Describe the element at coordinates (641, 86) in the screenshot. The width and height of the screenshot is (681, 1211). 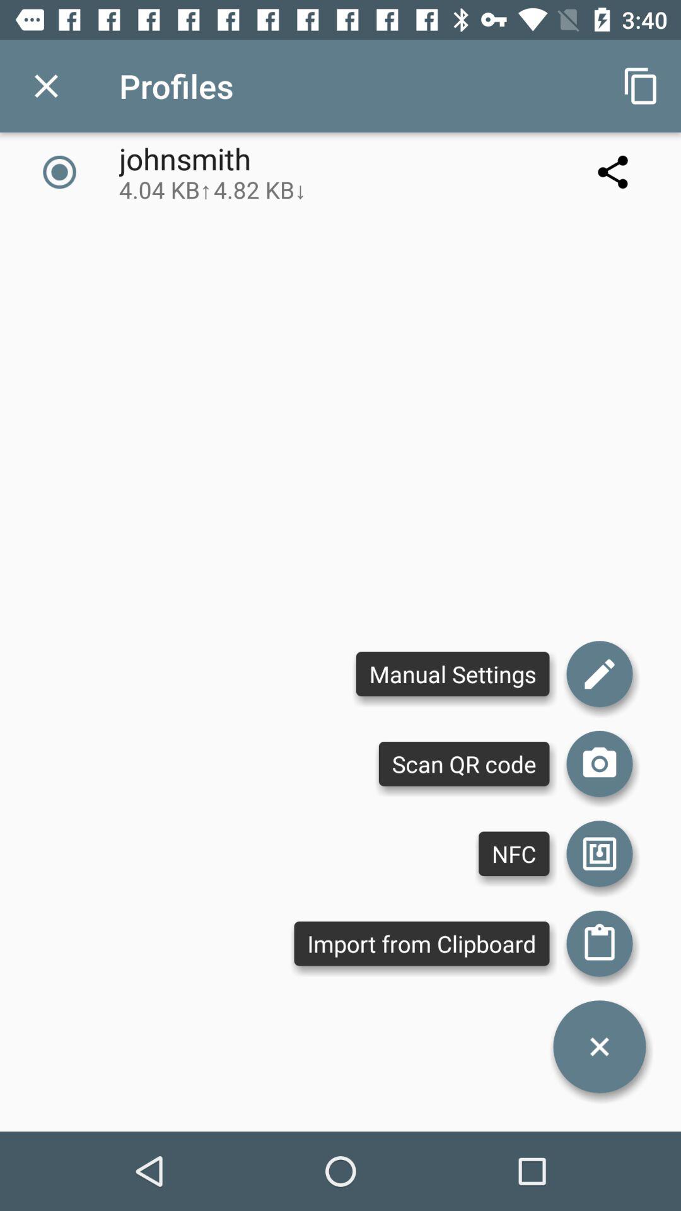
I see `turn on item to the right of the johnsmith 4 04 icon` at that location.